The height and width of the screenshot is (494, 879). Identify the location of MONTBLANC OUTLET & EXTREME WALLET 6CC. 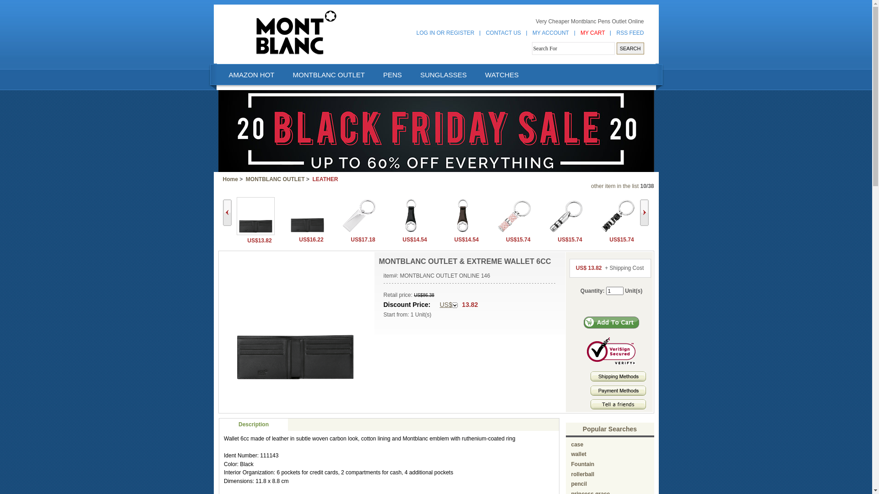
(255, 216).